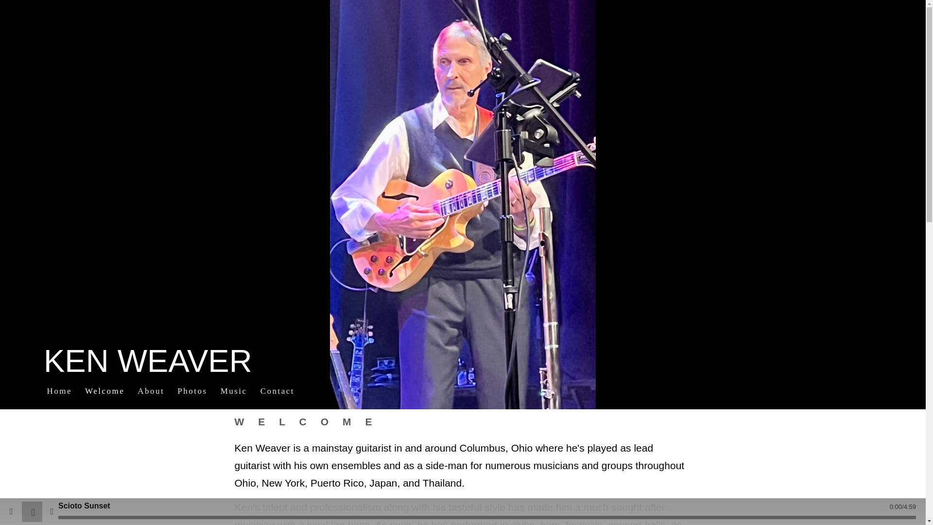 The image size is (933, 525). I want to click on About, so click(151, 391).